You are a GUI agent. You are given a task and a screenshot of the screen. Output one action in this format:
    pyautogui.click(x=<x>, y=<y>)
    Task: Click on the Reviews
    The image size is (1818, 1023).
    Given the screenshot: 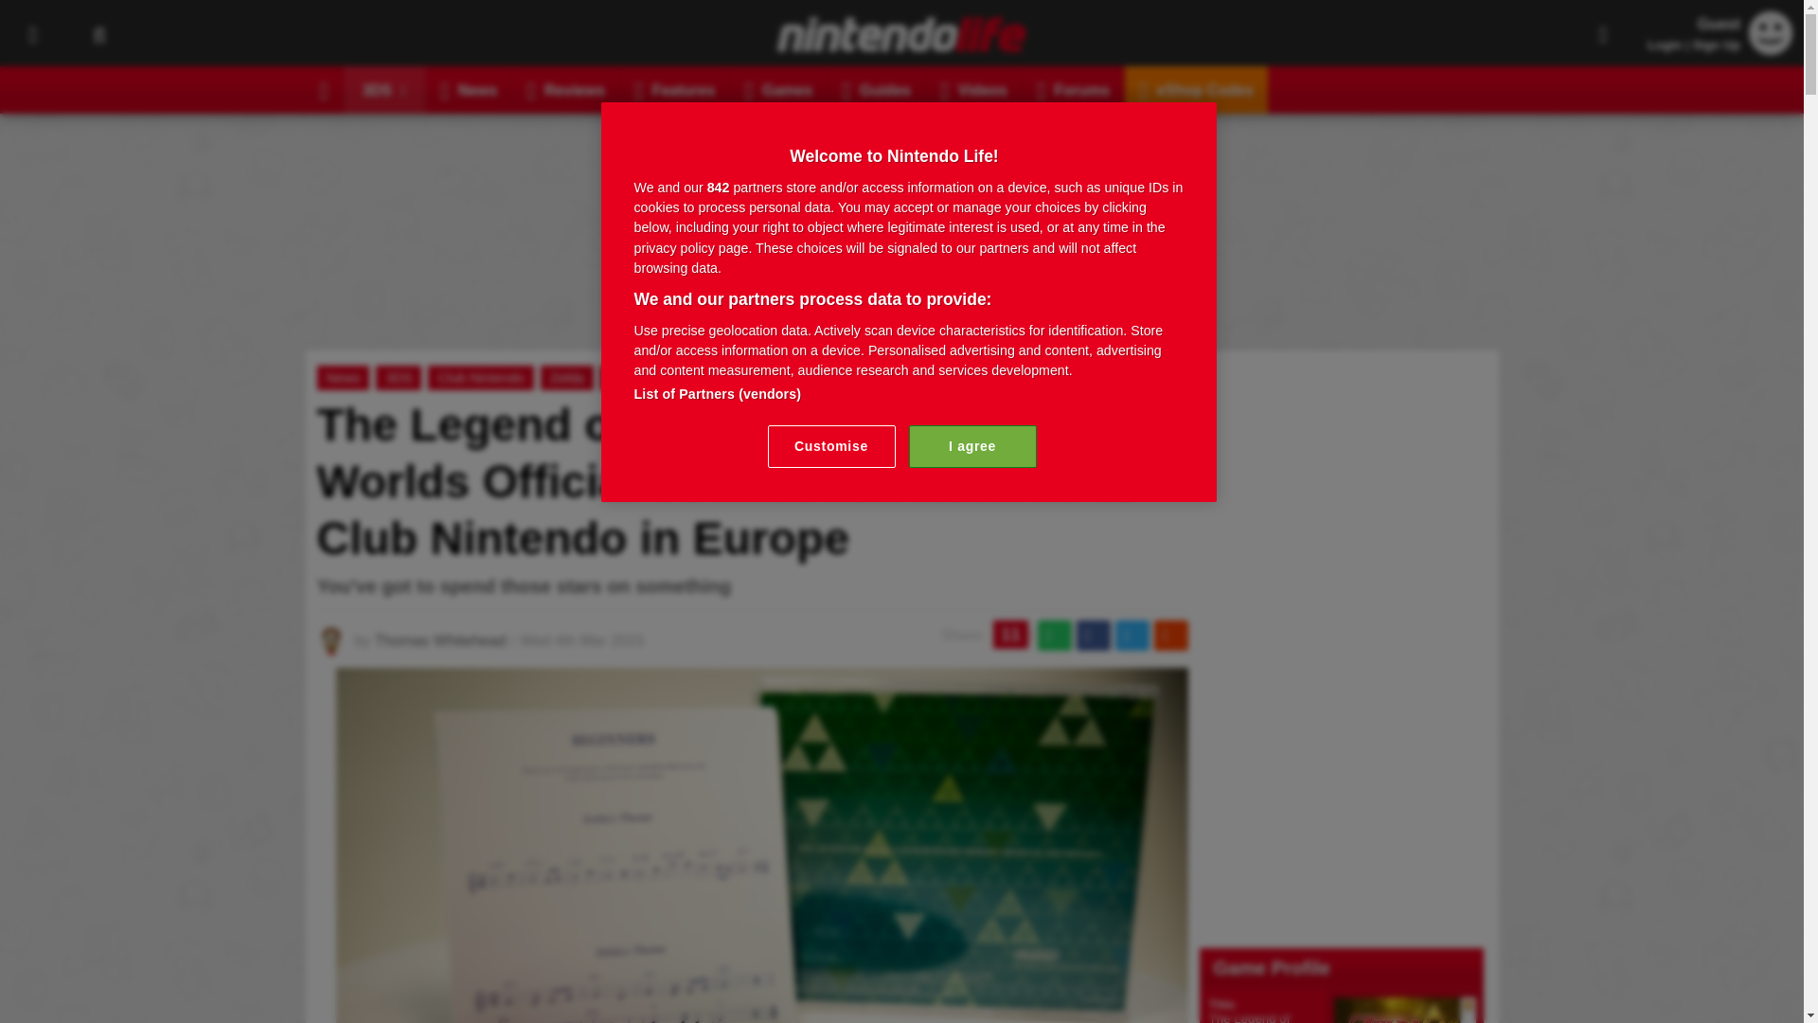 What is the action you would take?
    pyautogui.click(x=566, y=89)
    